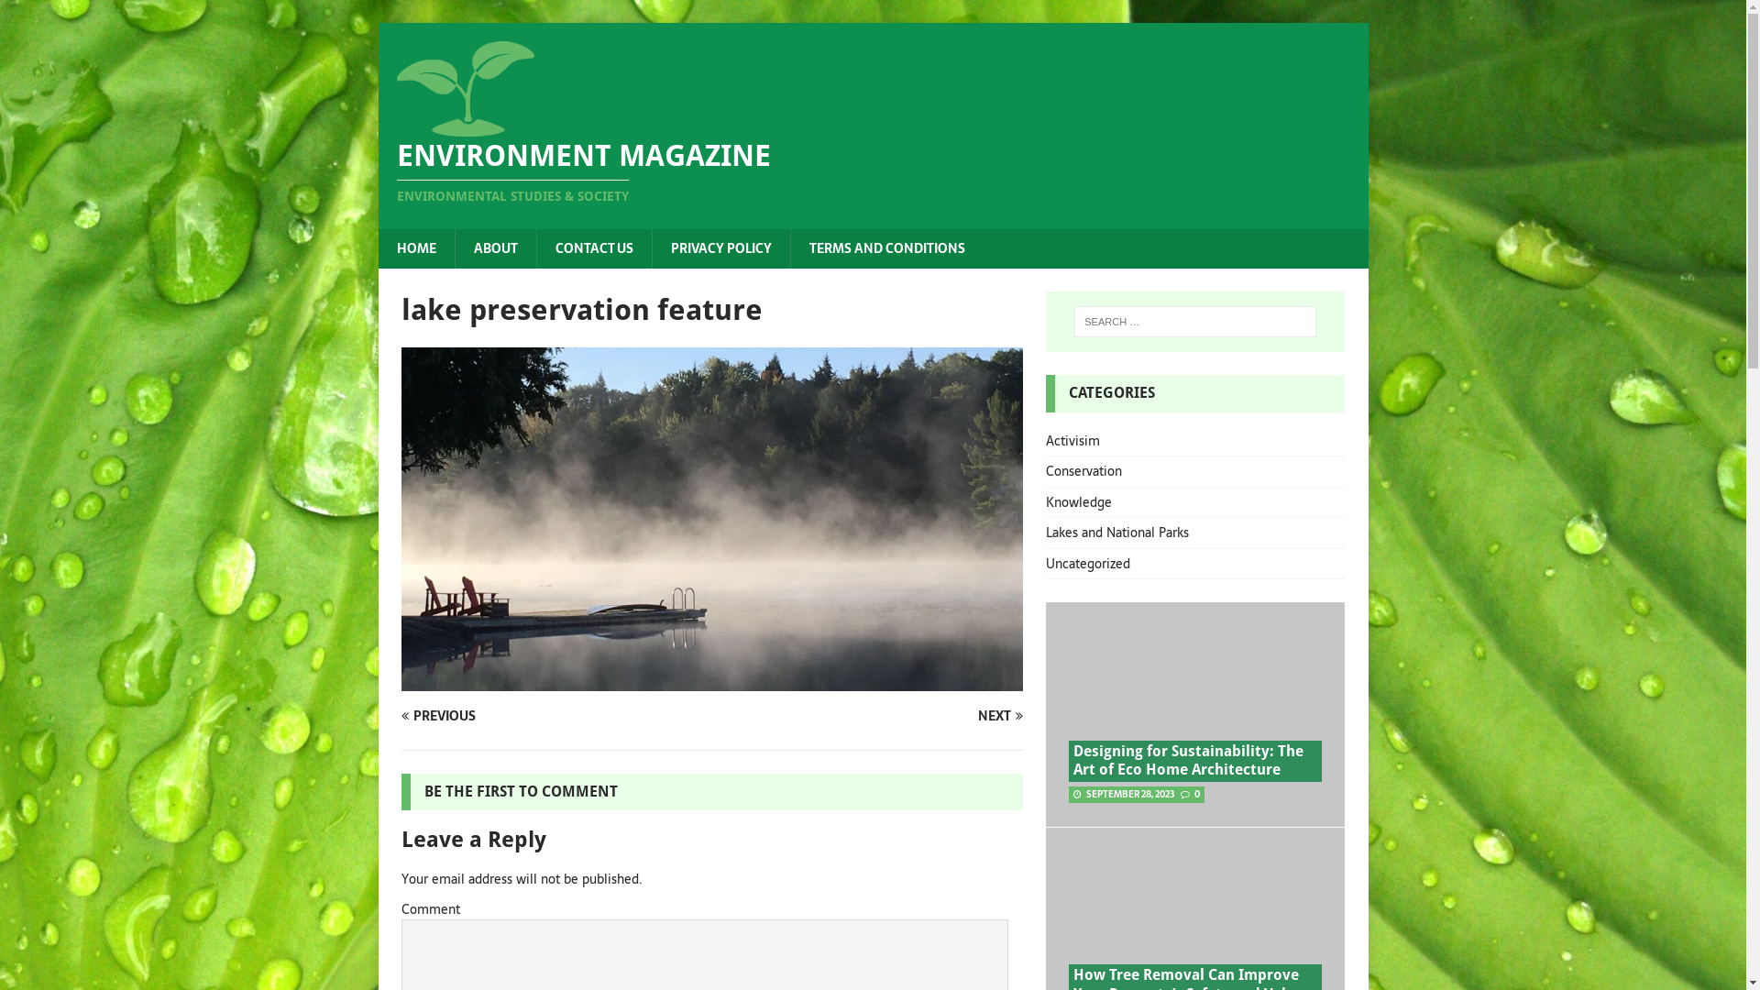 The image size is (1760, 990). Describe the element at coordinates (720, 248) in the screenshot. I see `PRIVACY POLICY` at that location.